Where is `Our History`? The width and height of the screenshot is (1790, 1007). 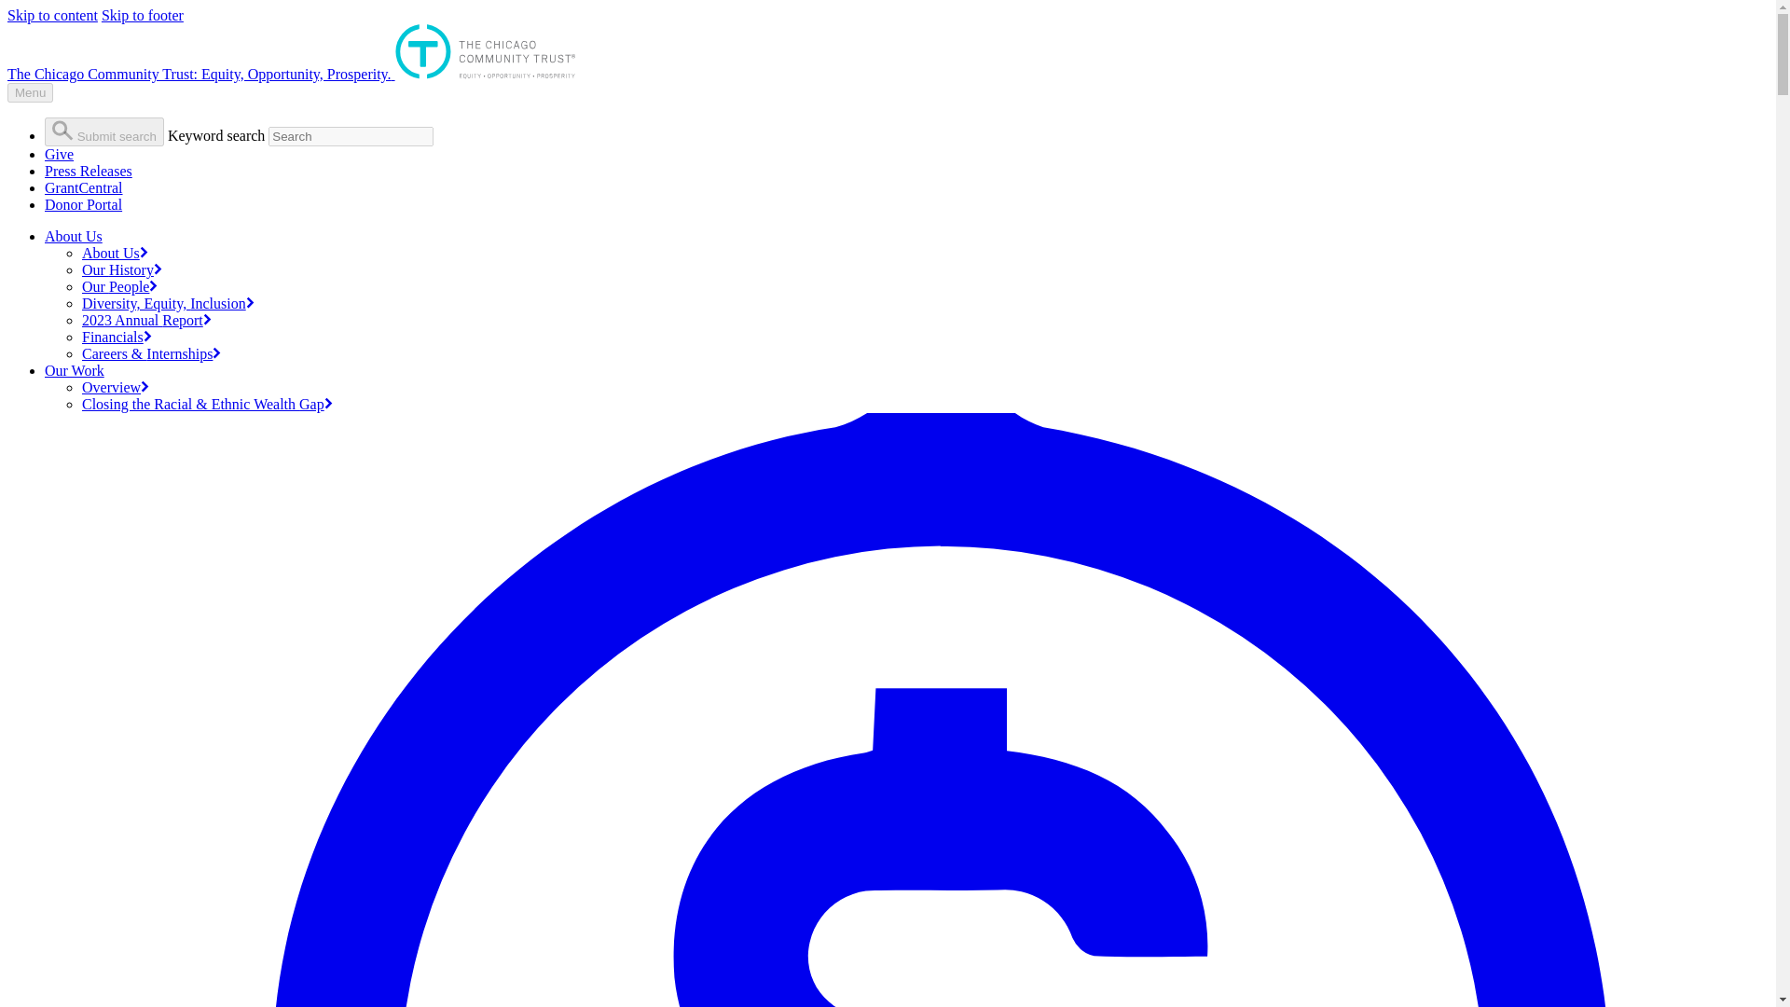 Our History is located at coordinates (122, 269).